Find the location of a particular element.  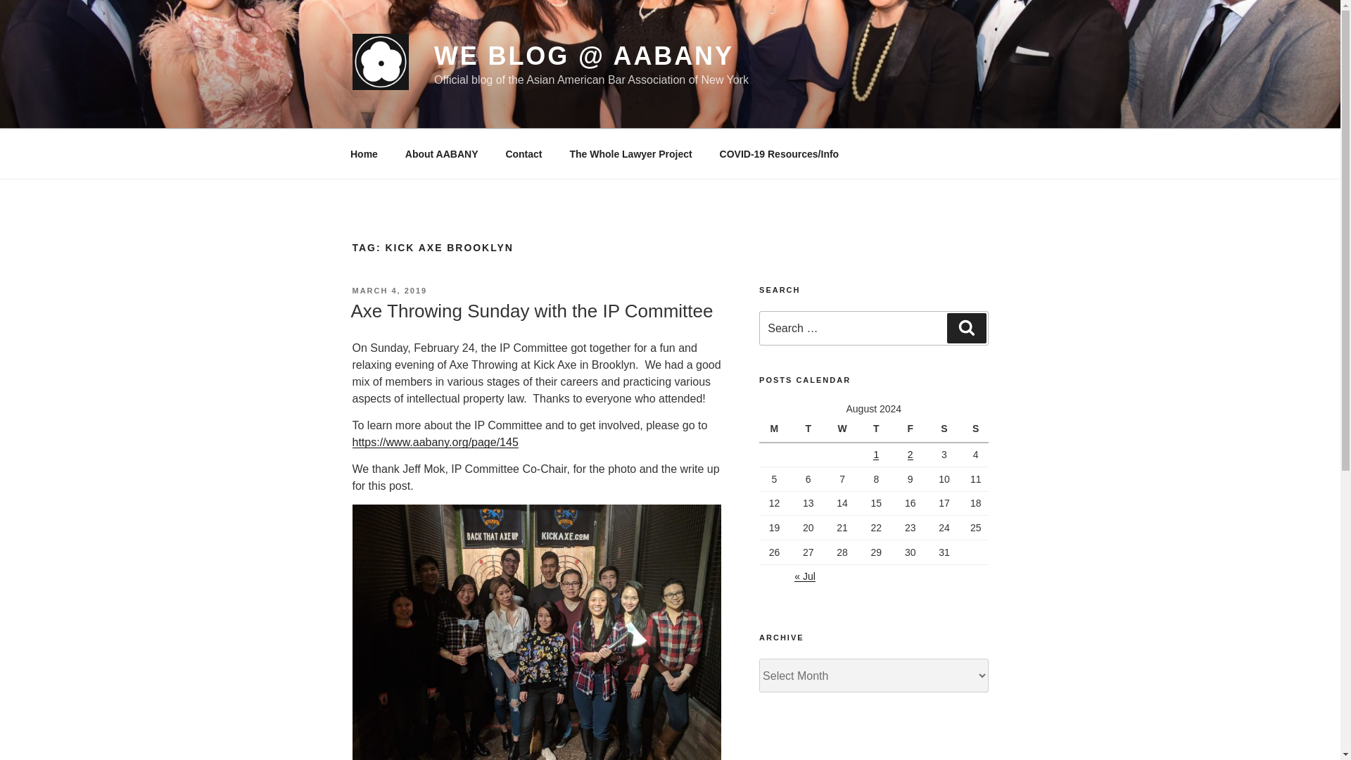

Wednesday is located at coordinates (844, 429).